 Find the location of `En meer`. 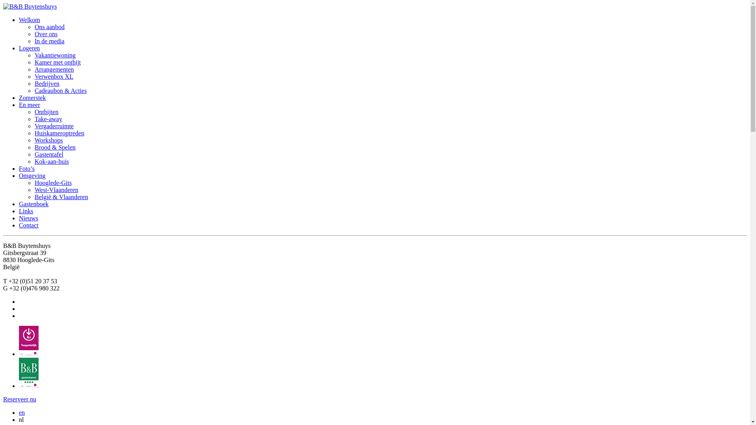

En meer is located at coordinates (30, 105).